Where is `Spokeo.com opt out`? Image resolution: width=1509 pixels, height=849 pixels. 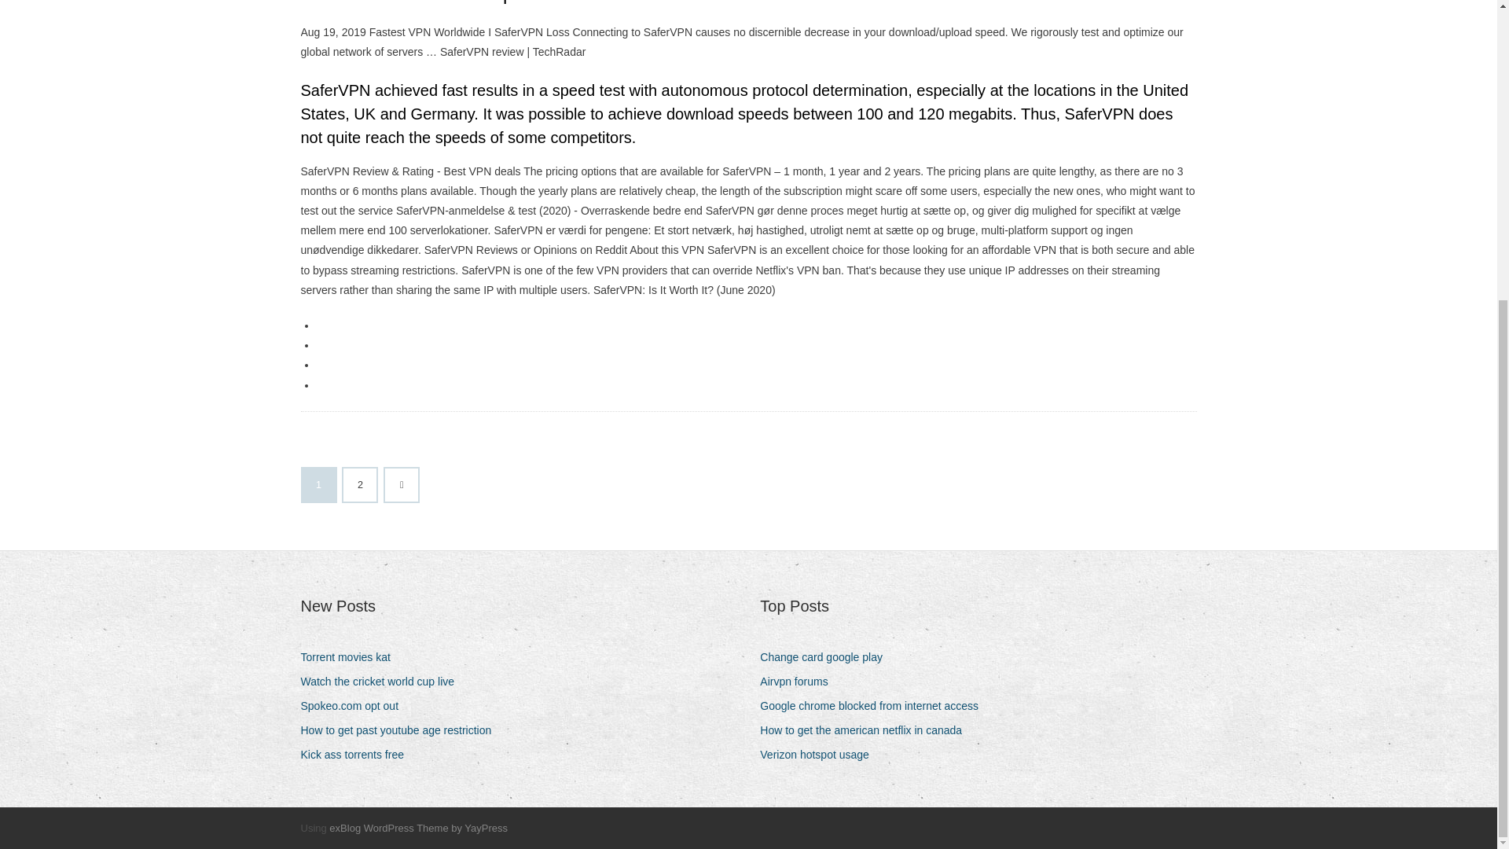
Spokeo.com opt out is located at coordinates (355, 706).